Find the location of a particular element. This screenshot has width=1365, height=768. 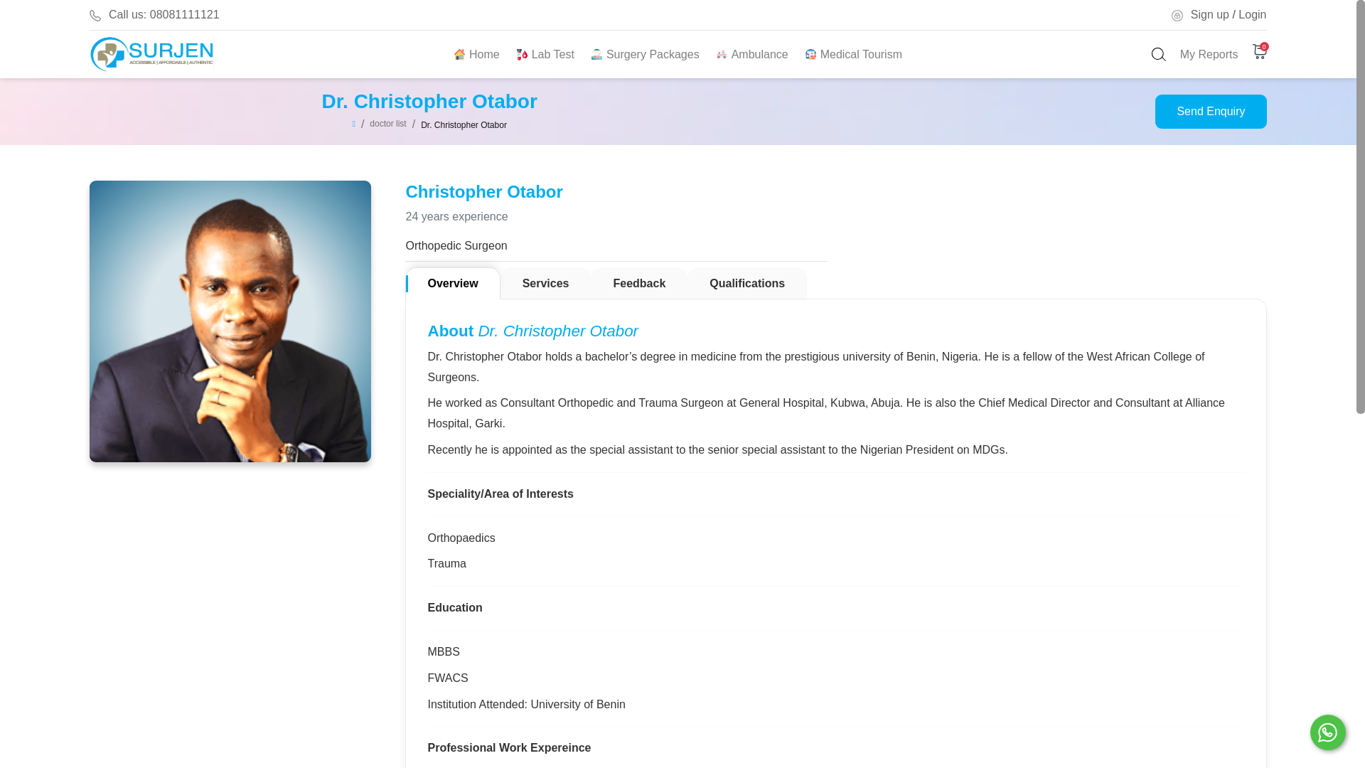

Medical Tourism is located at coordinates (853, 54).